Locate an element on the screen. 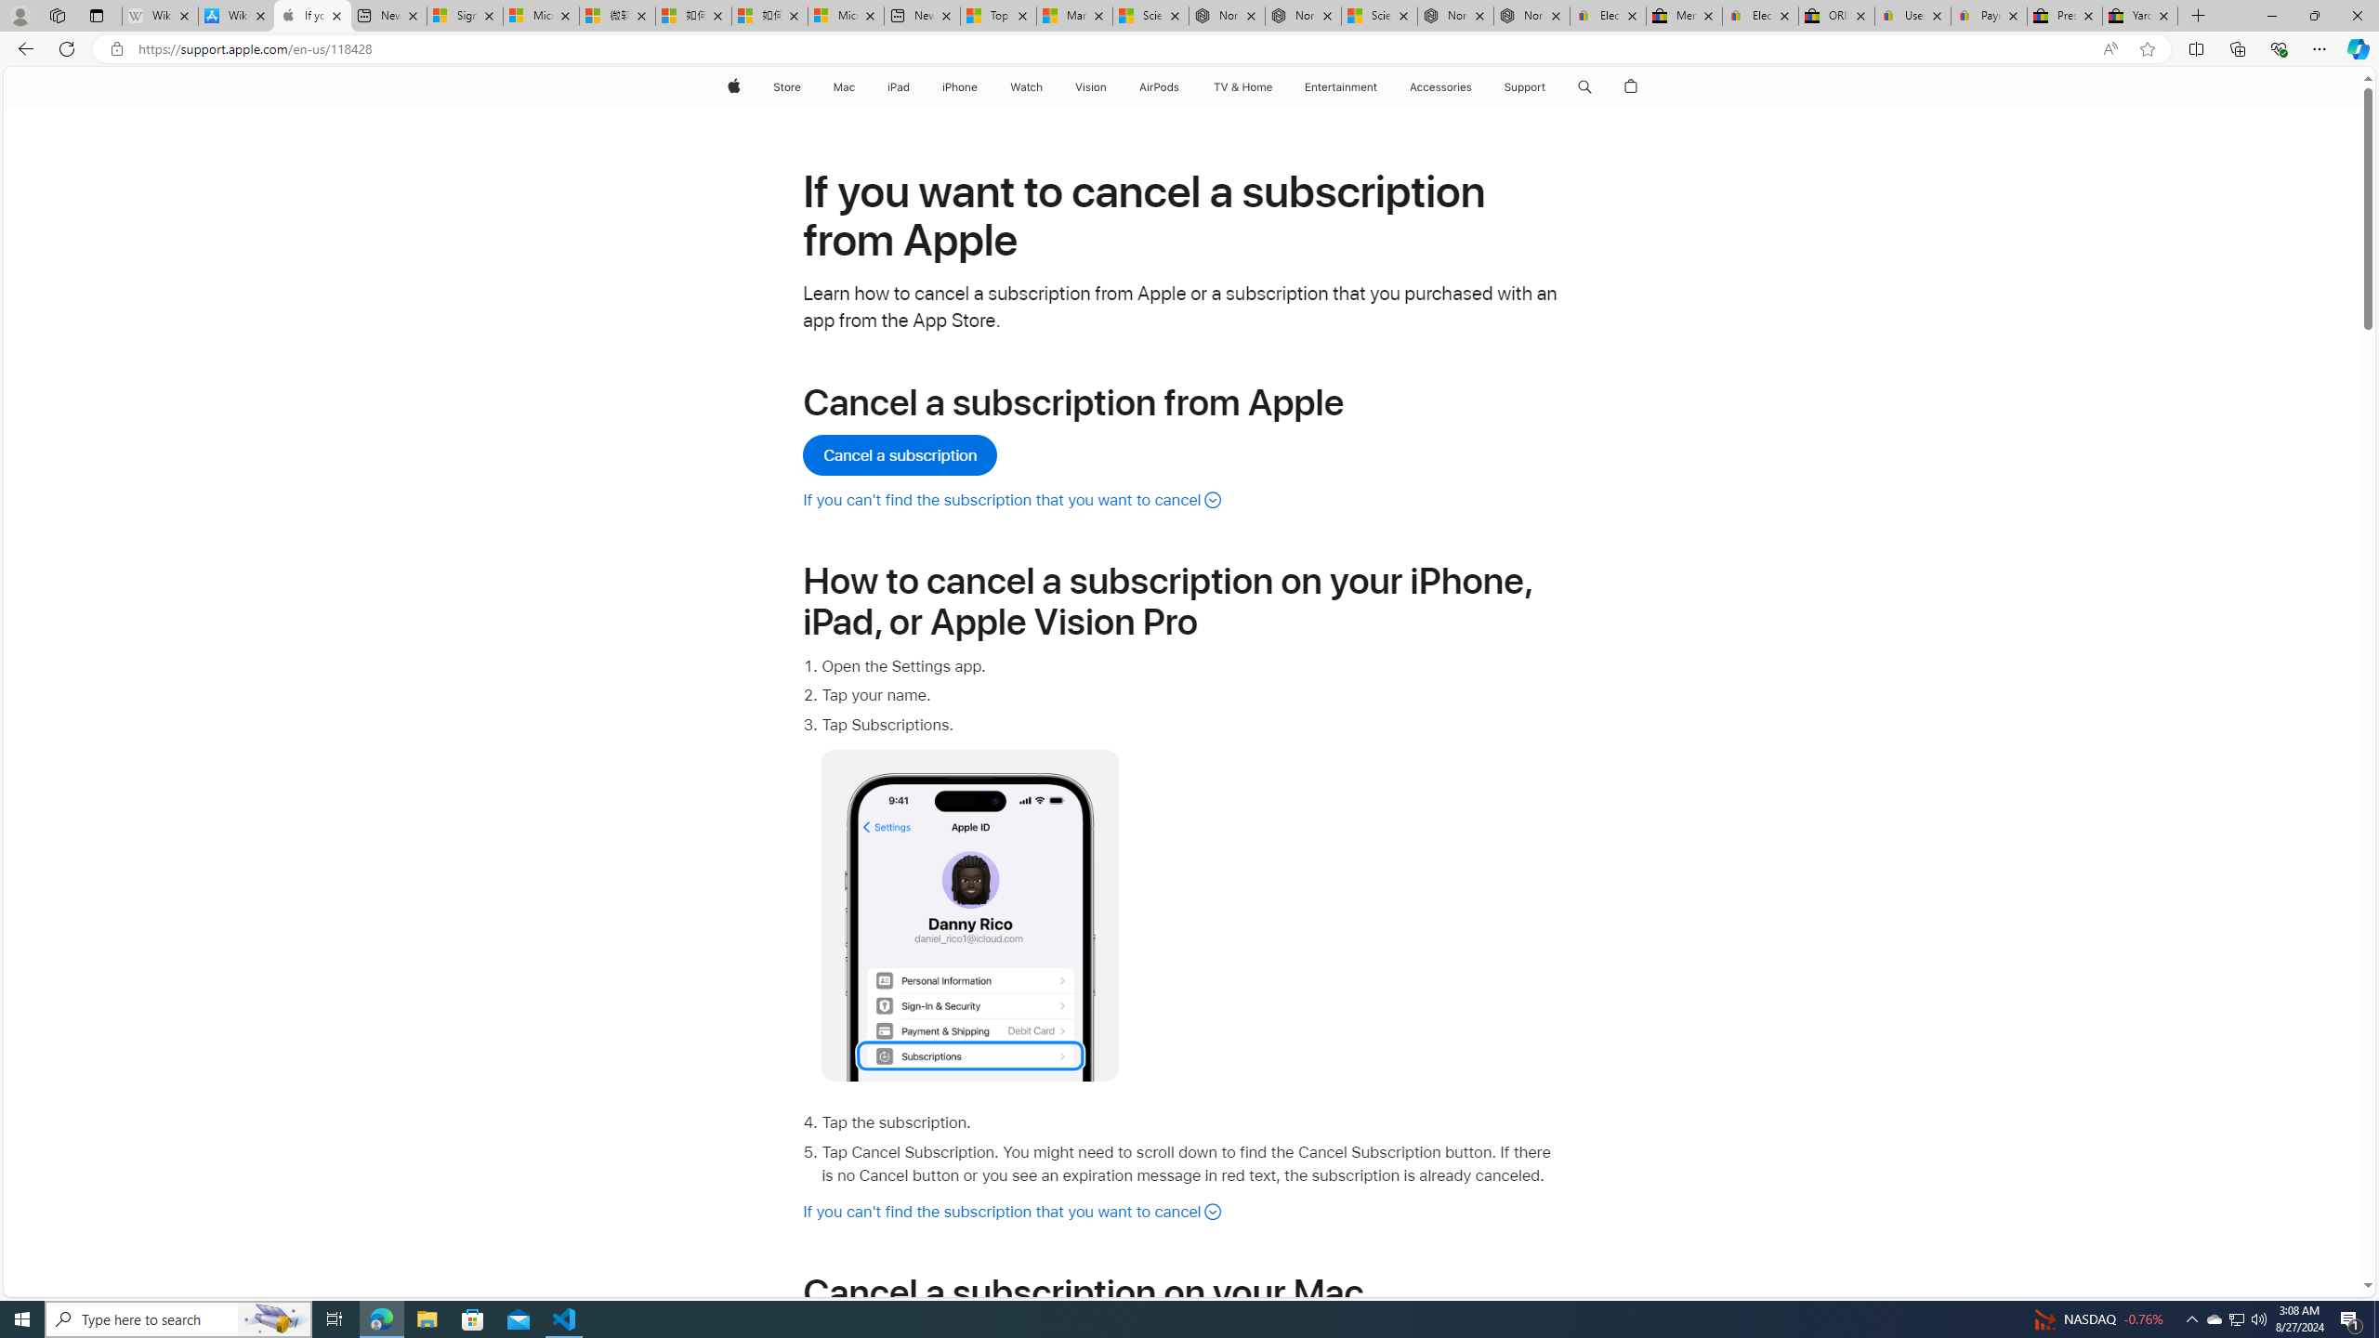 The image size is (2379, 1338). User Privacy Notice | eBay is located at coordinates (1912, 16).